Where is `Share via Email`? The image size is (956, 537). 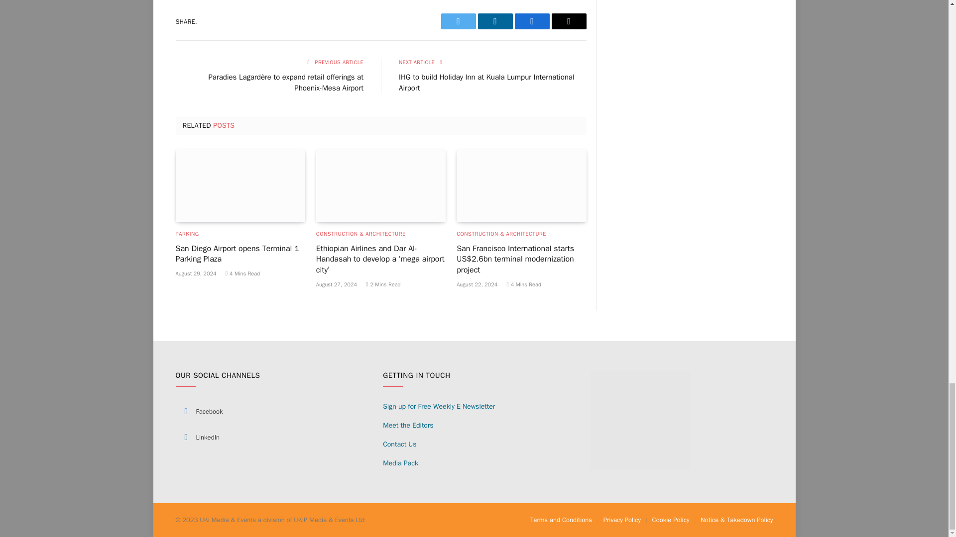 Share via Email is located at coordinates (569, 21).